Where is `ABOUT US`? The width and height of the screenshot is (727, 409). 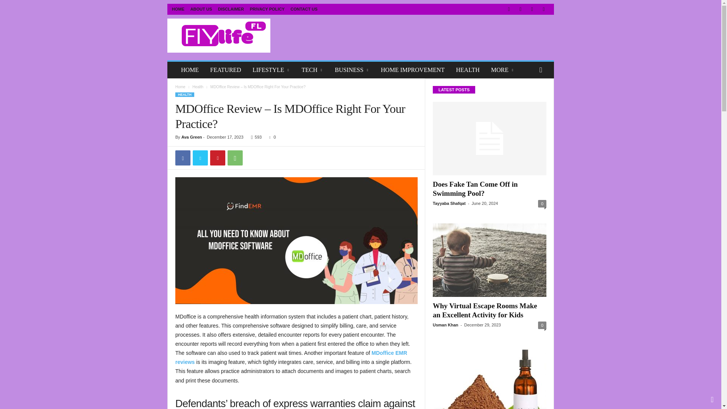
ABOUT US is located at coordinates (201, 9).